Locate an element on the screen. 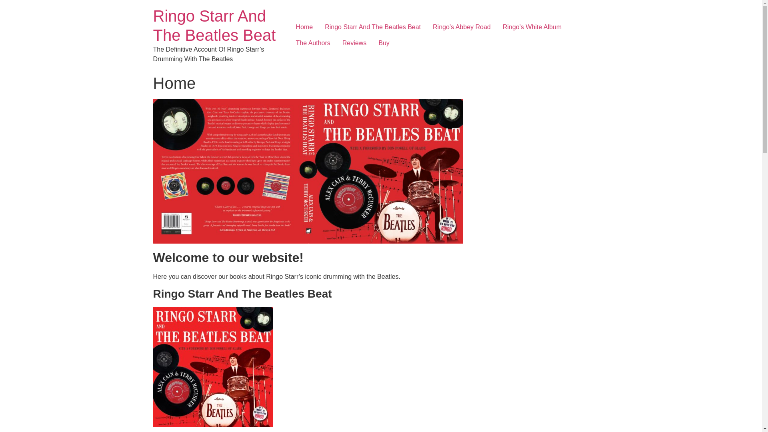  Buy is located at coordinates (384, 43).